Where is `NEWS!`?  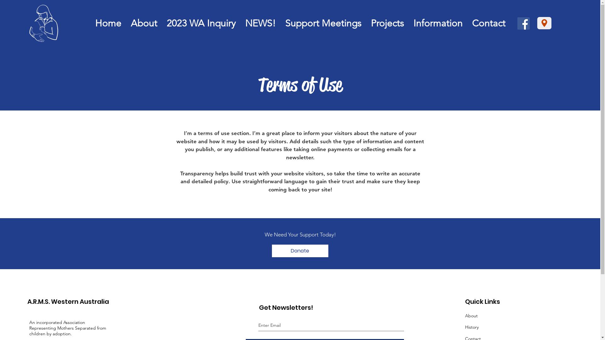 NEWS! is located at coordinates (260, 23).